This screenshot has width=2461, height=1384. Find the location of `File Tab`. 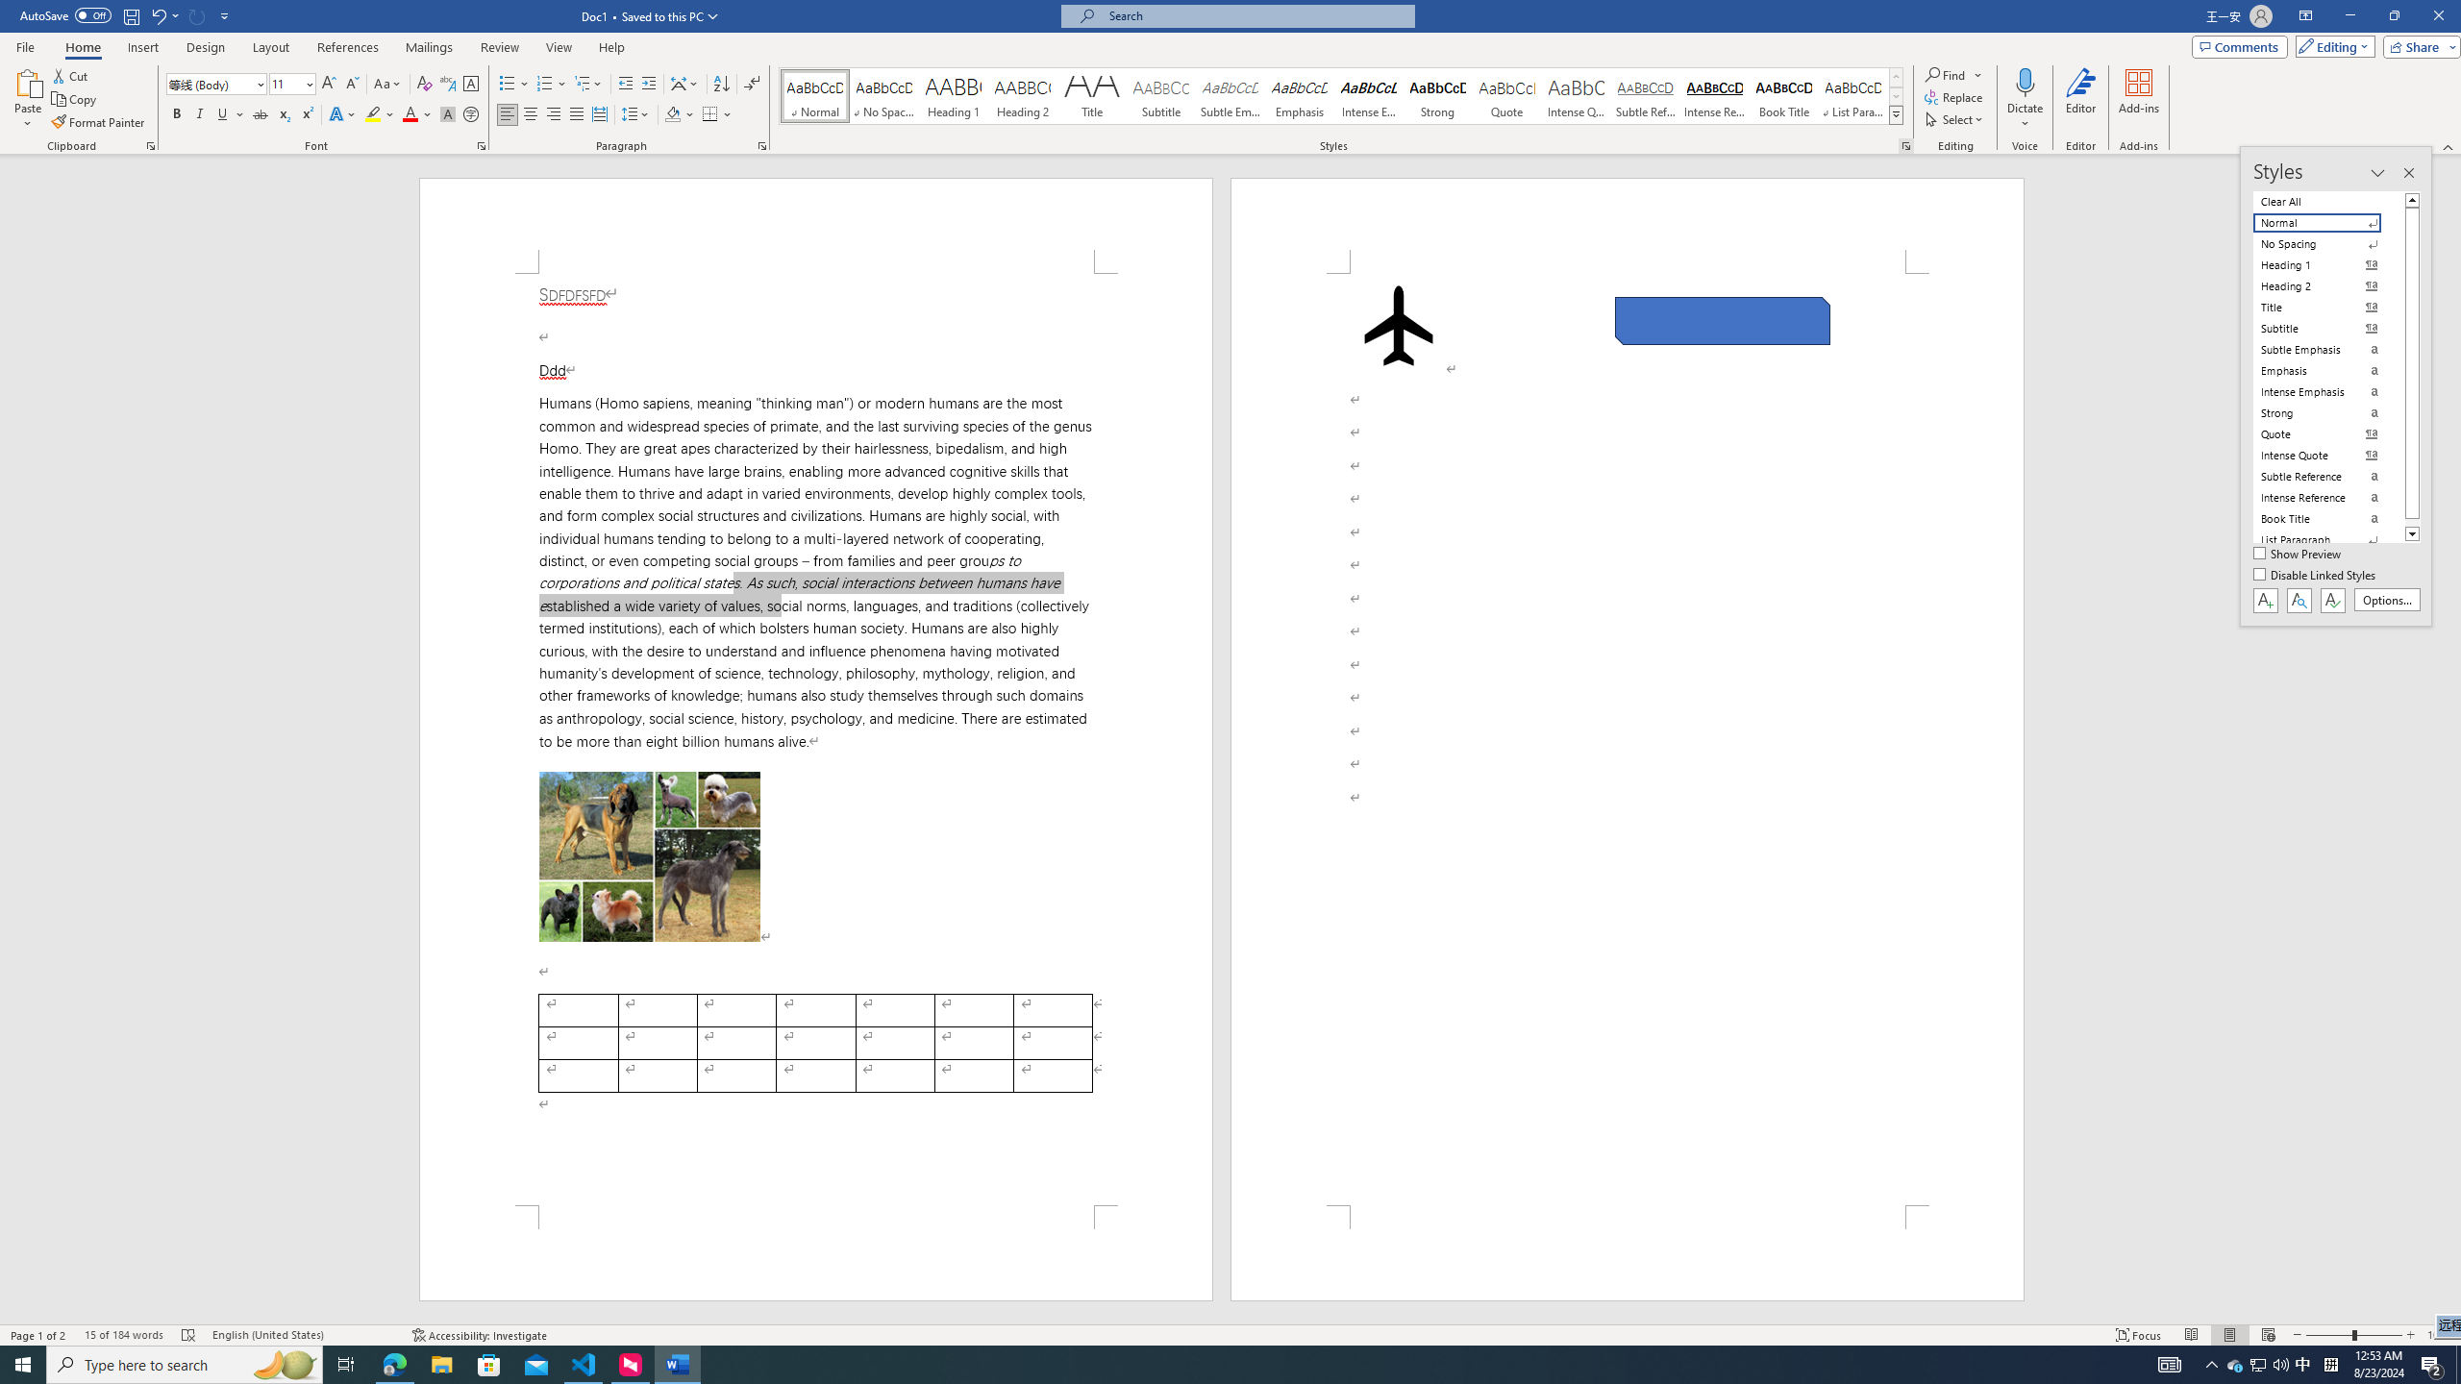

File Tab is located at coordinates (25, 46).